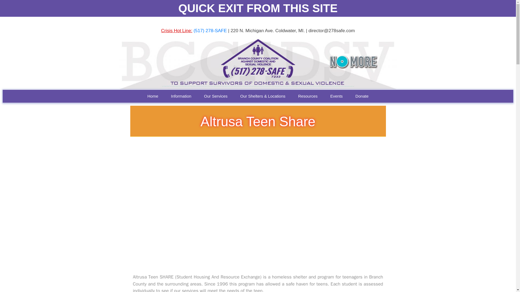 The height and width of the screenshot is (292, 520). What do you see at coordinates (362, 96) in the screenshot?
I see `Donate` at bounding box center [362, 96].